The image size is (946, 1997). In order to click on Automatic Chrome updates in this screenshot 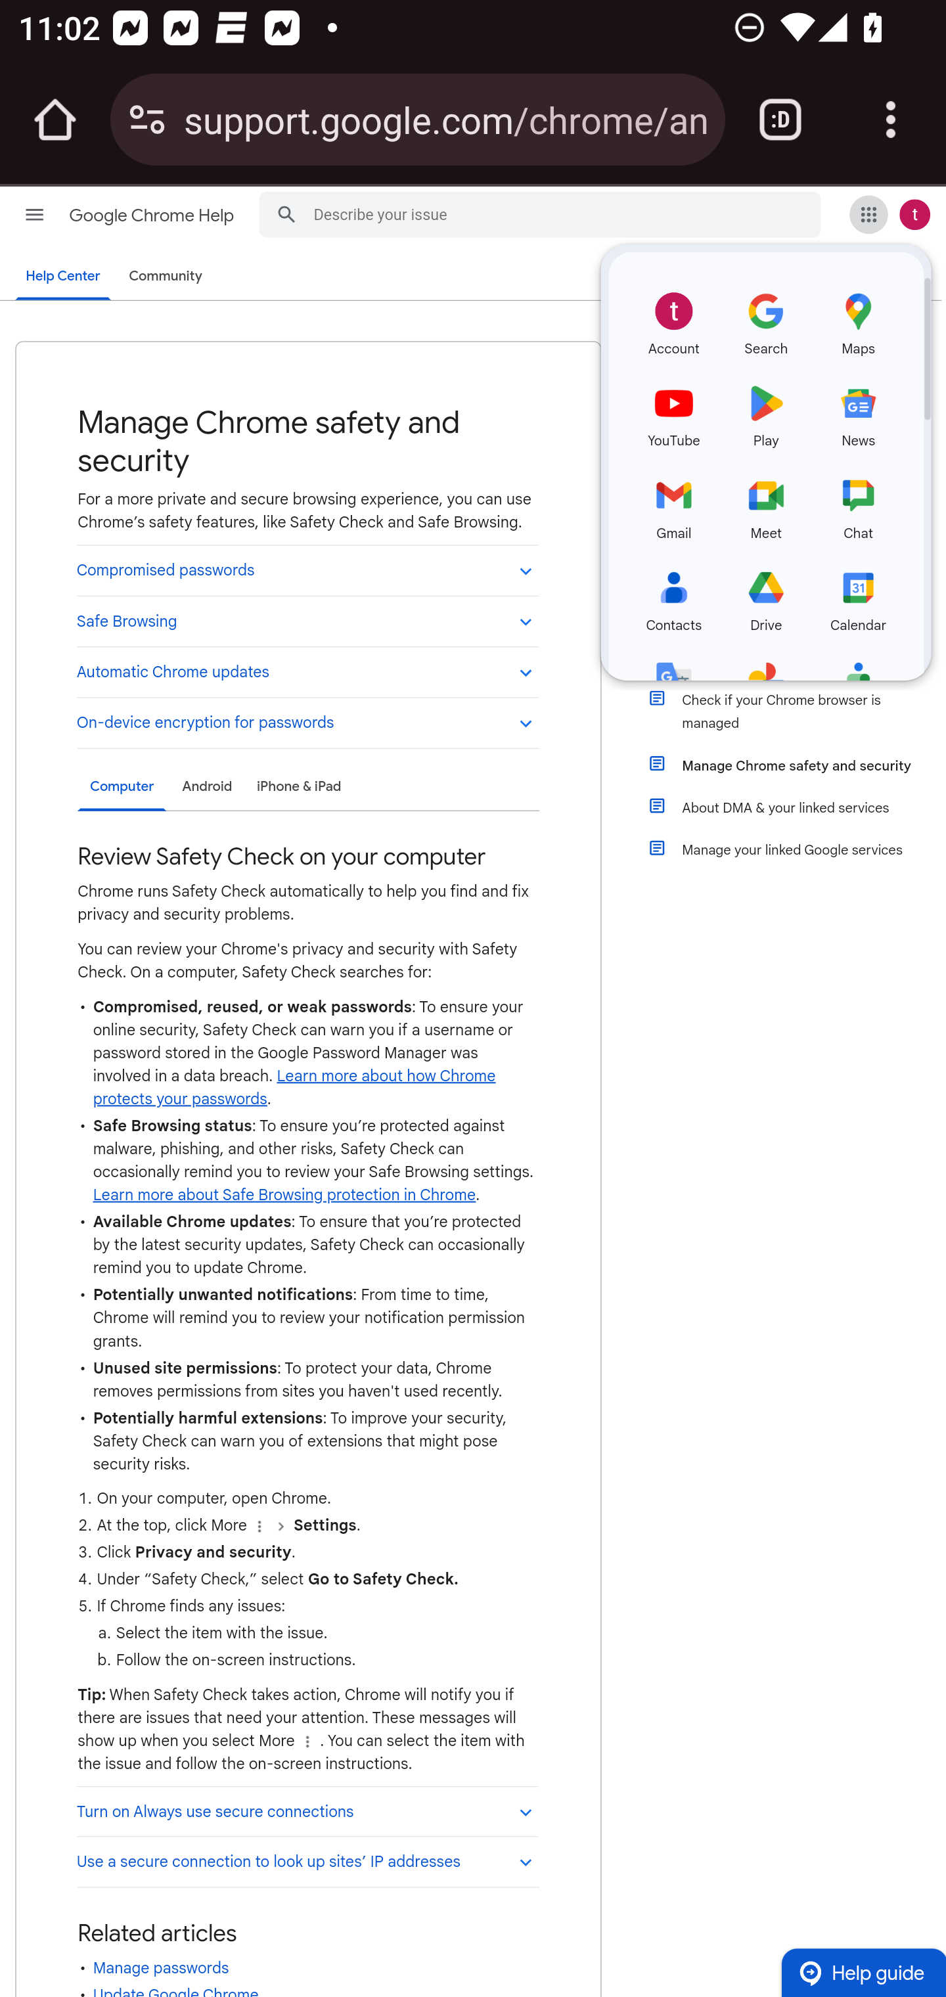, I will do `click(307, 670)`.